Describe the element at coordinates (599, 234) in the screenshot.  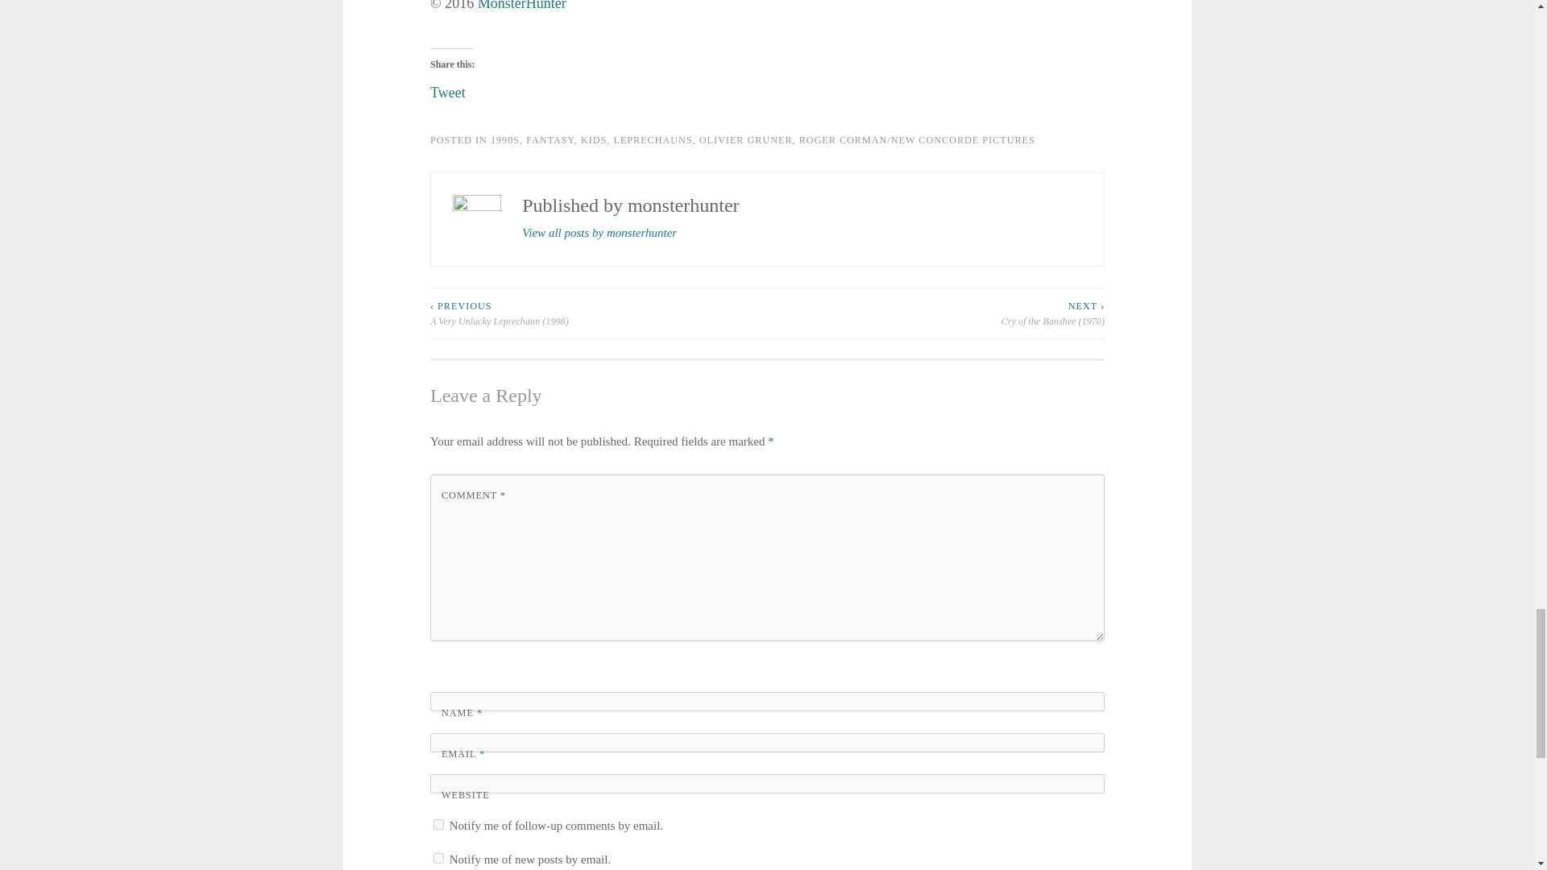
I see `View all posts by monsterhunter` at that location.